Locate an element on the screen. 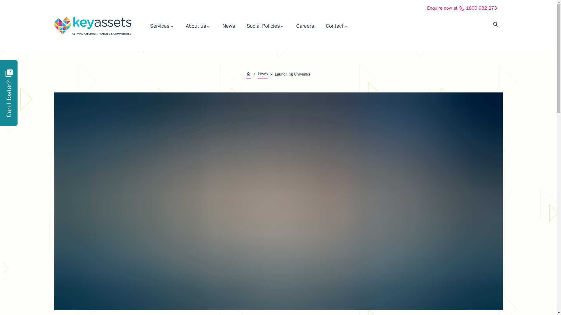  Enquire now at 1800 932 273 is located at coordinates (462, 8).